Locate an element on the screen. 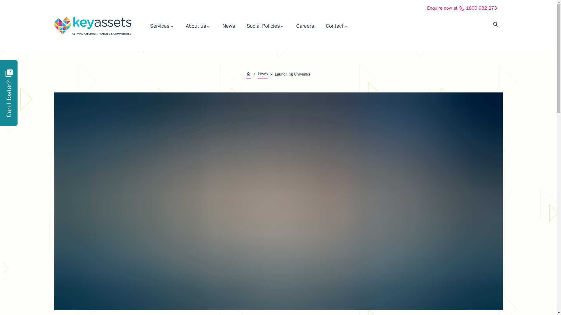  Enquire now at 1800 932 273 is located at coordinates (462, 8).